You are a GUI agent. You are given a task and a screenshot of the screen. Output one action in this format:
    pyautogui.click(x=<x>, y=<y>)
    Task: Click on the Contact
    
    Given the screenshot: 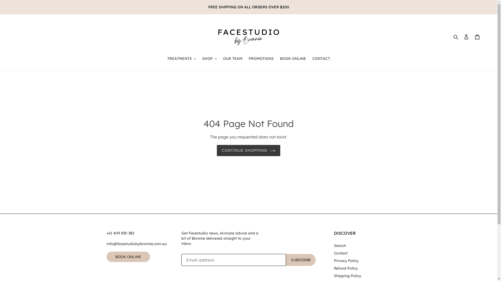 What is the action you would take?
    pyautogui.click(x=341, y=253)
    